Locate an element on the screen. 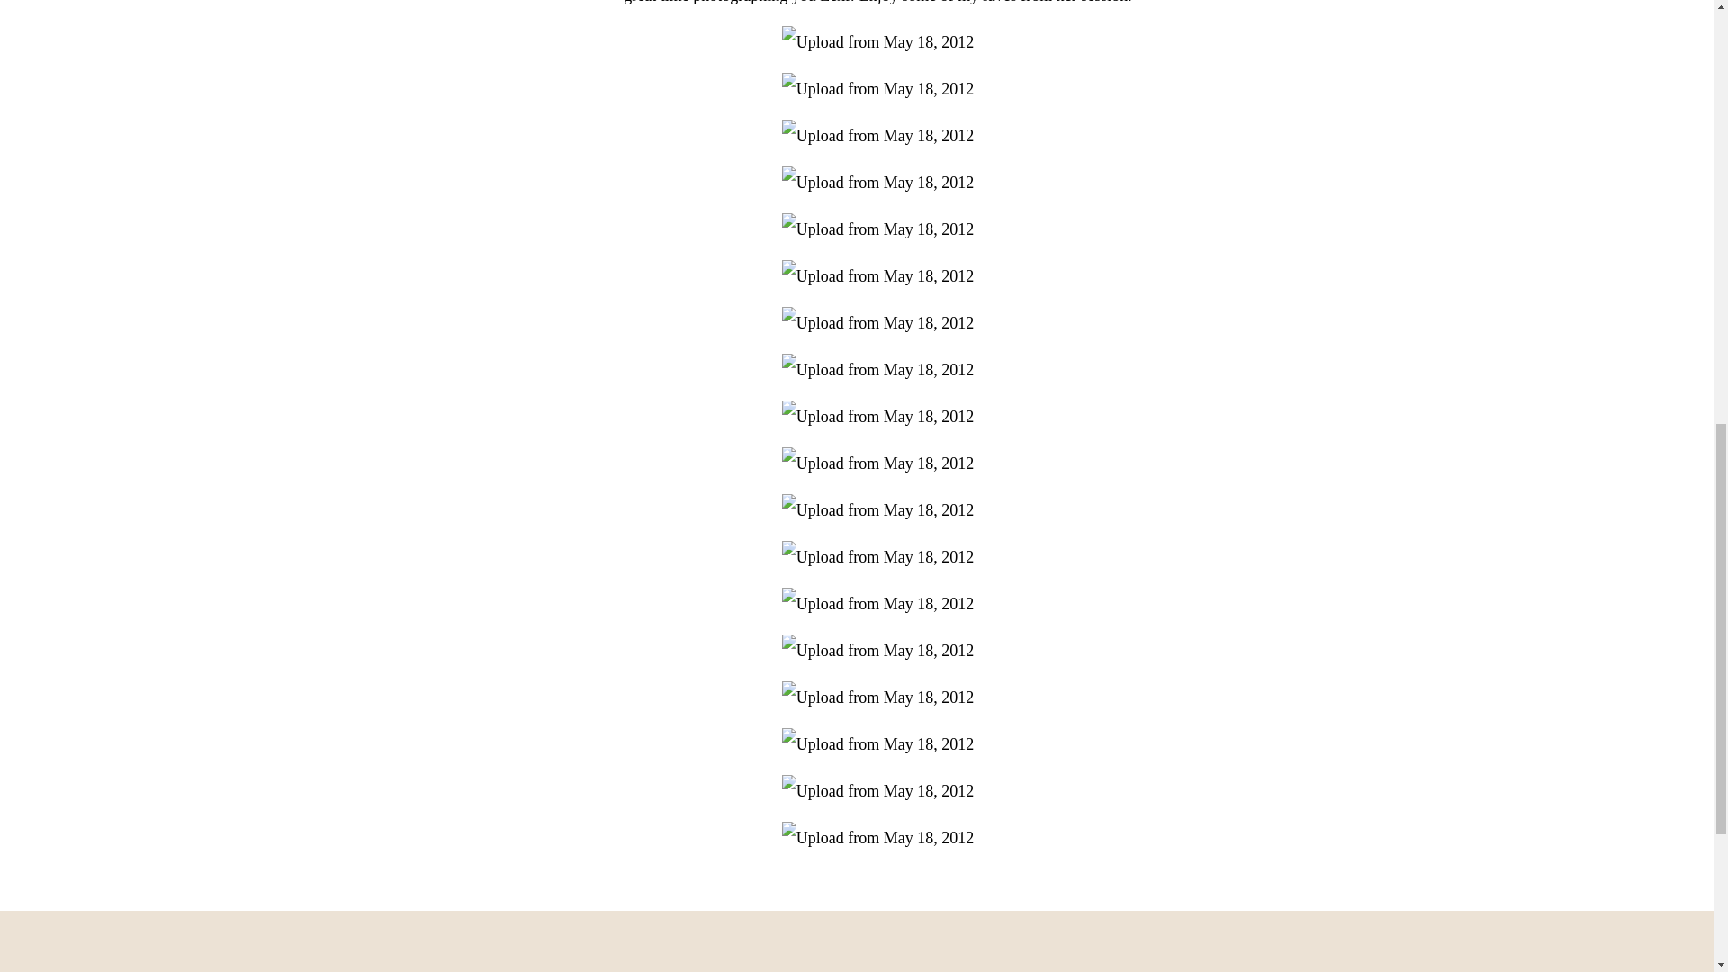  Upload from May 18, 2012 is located at coordinates (878, 182).